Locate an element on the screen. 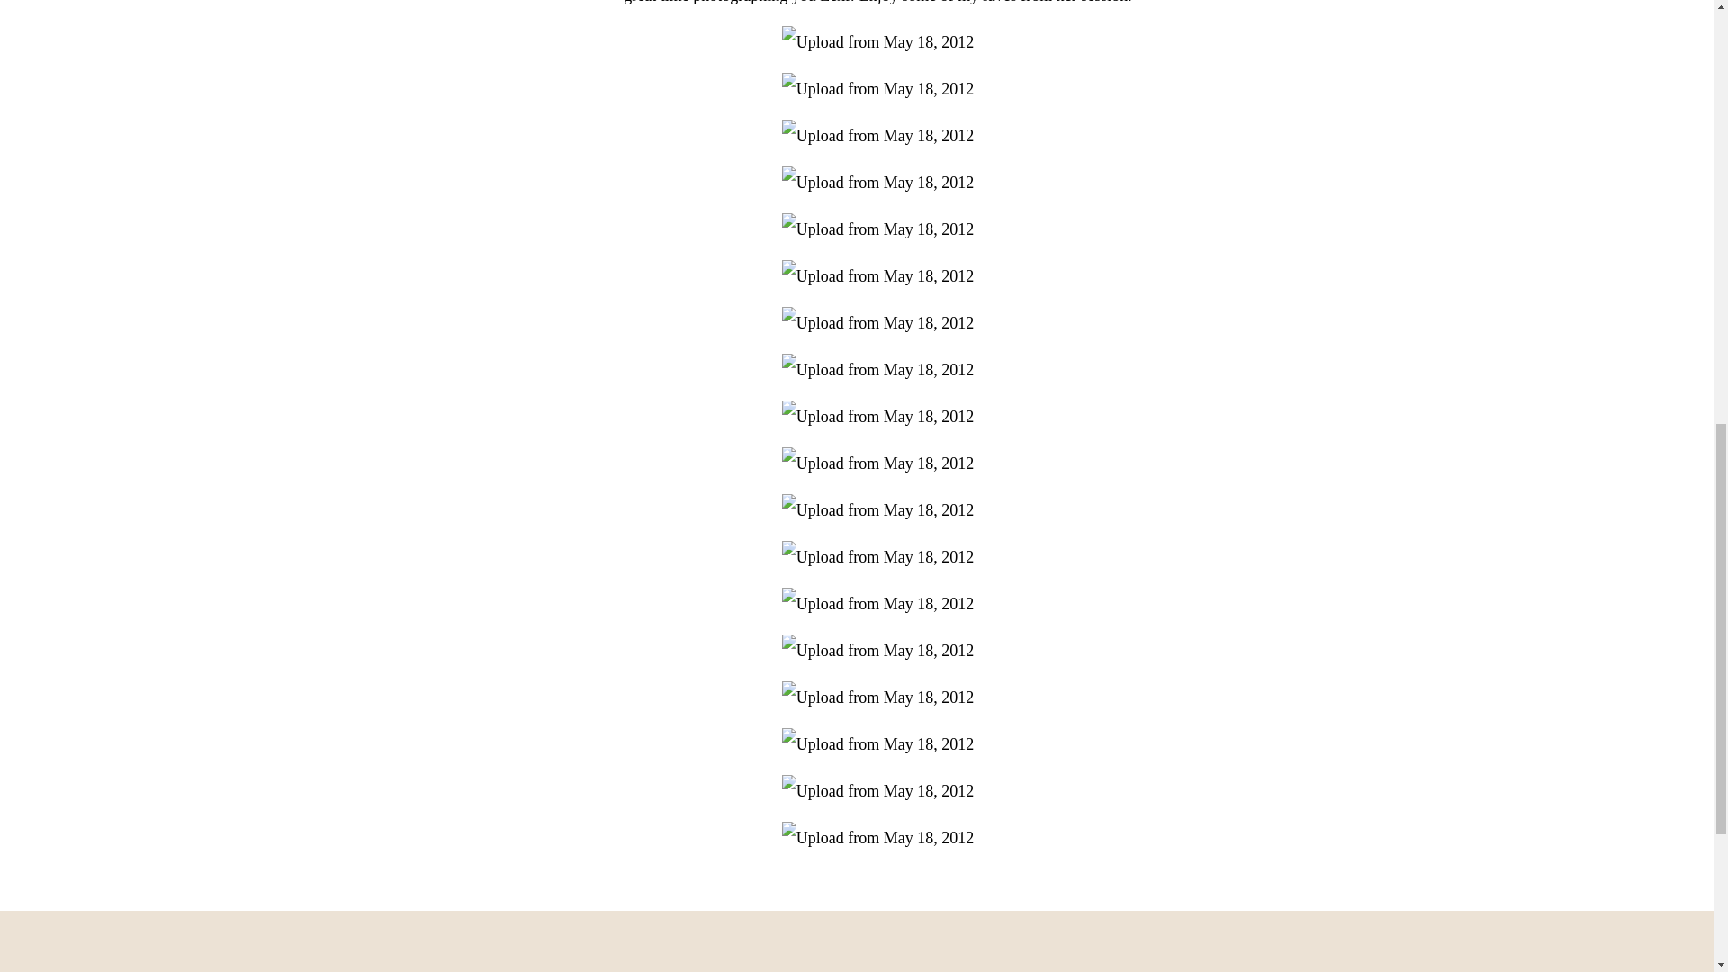  Upload from May 18, 2012 is located at coordinates (878, 182).